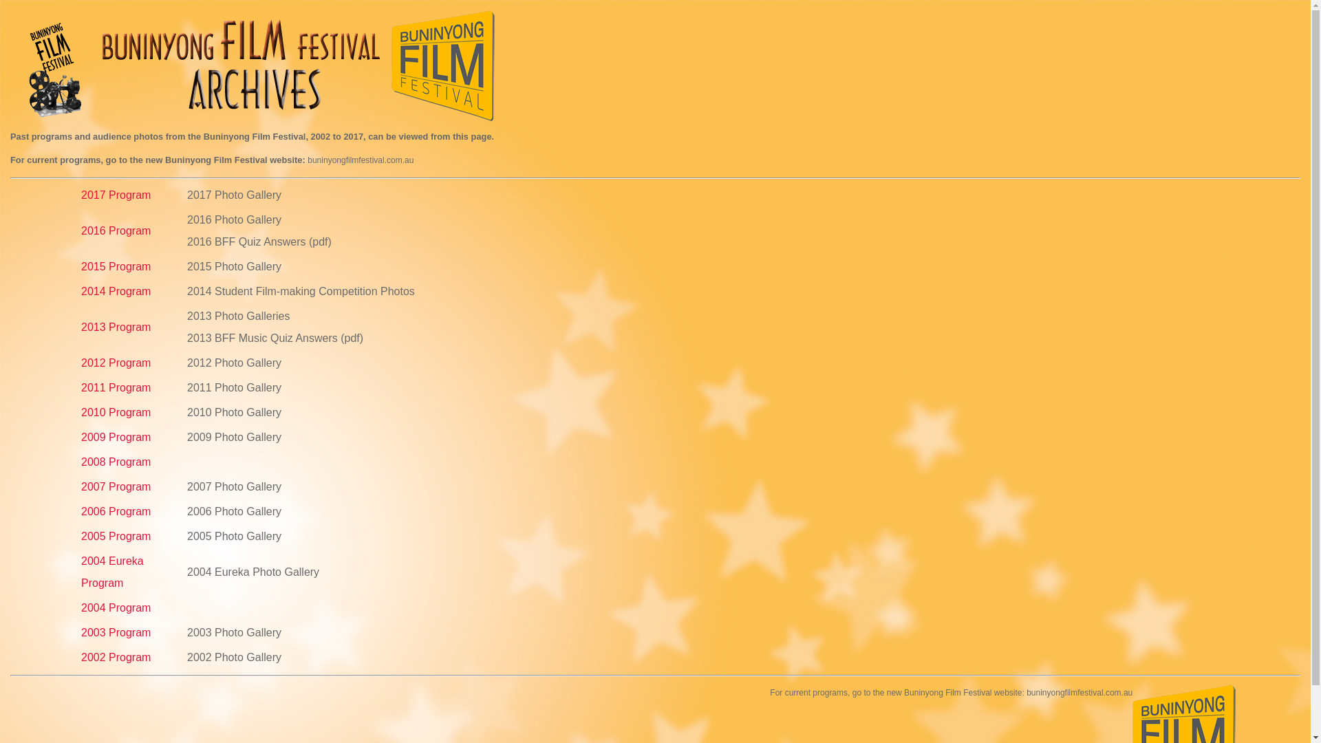 This screenshot has width=1321, height=743. I want to click on 2004 Eureka Program, so click(113, 572).